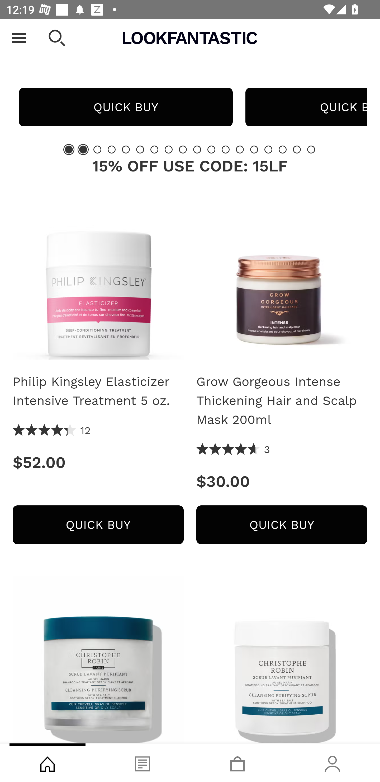  I want to click on Slide 9, so click(183, 149).